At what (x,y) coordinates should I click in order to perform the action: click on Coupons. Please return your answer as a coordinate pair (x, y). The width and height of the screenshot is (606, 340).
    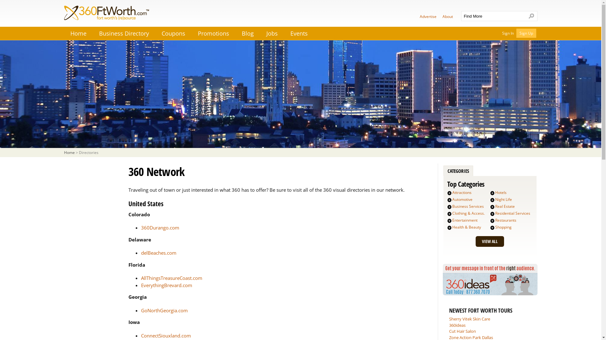
    Looking at the image, I should click on (173, 33).